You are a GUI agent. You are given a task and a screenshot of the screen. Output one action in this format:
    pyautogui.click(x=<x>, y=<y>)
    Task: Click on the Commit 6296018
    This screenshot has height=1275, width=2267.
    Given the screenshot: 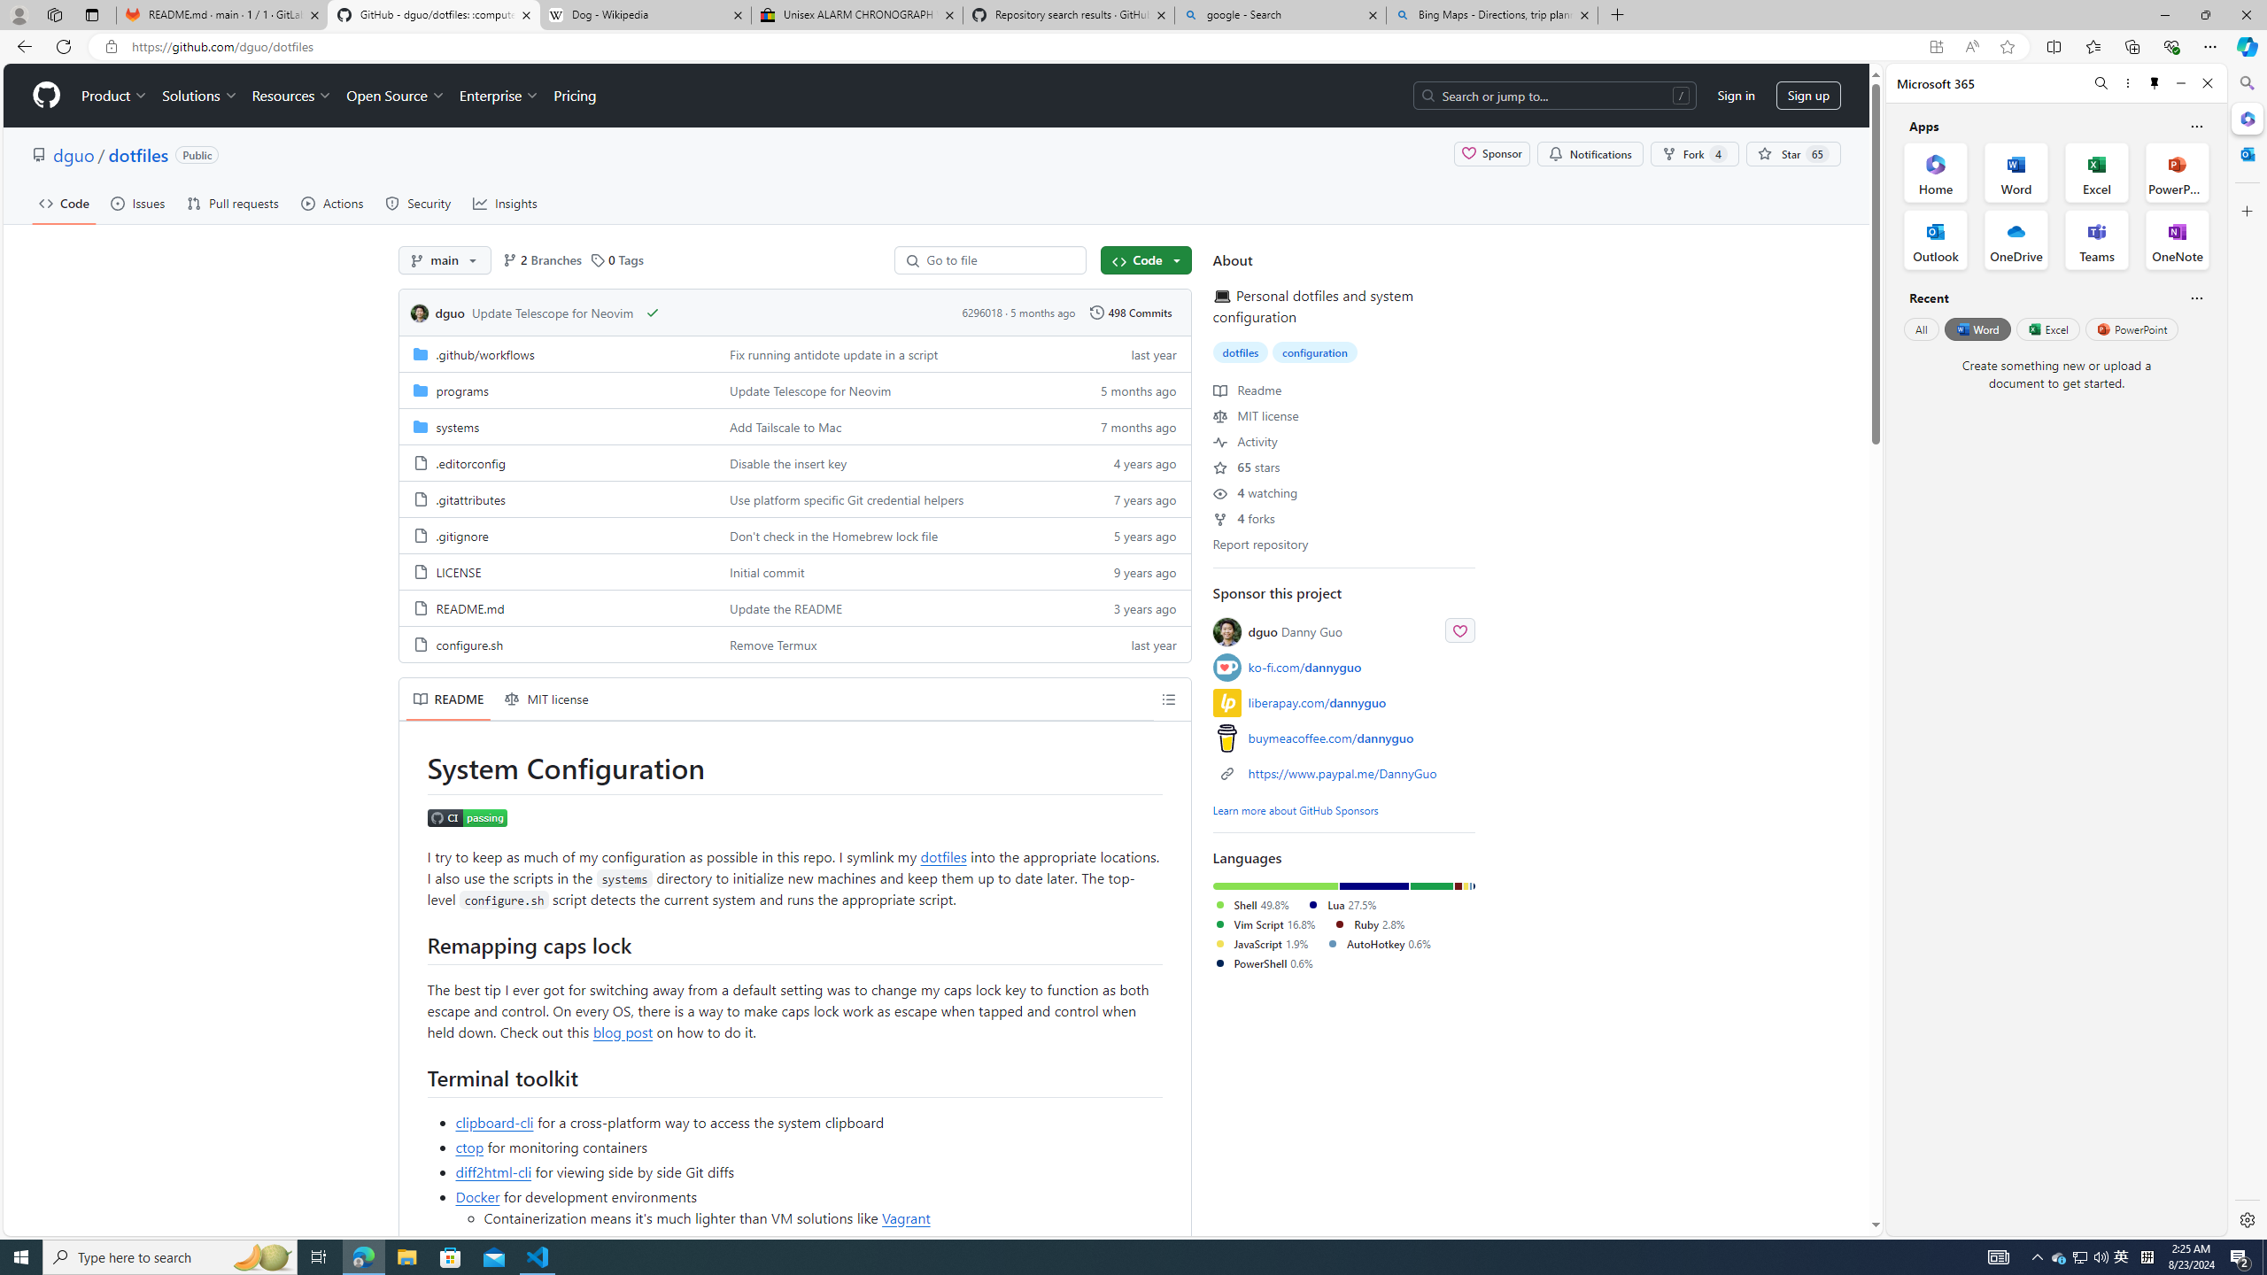 What is the action you would take?
    pyautogui.click(x=981, y=312)
    